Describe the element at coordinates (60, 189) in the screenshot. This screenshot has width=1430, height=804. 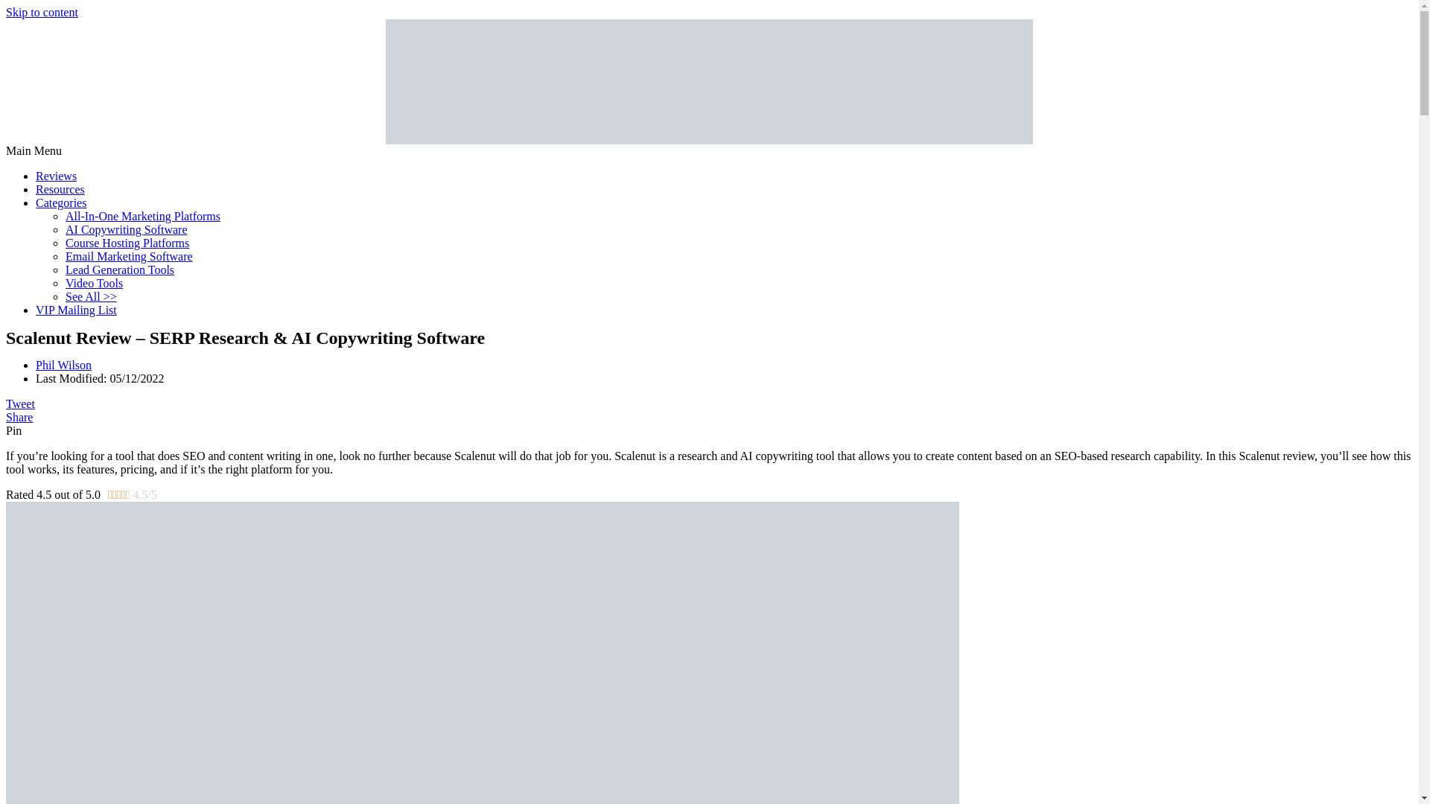
I see `Resources` at that location.